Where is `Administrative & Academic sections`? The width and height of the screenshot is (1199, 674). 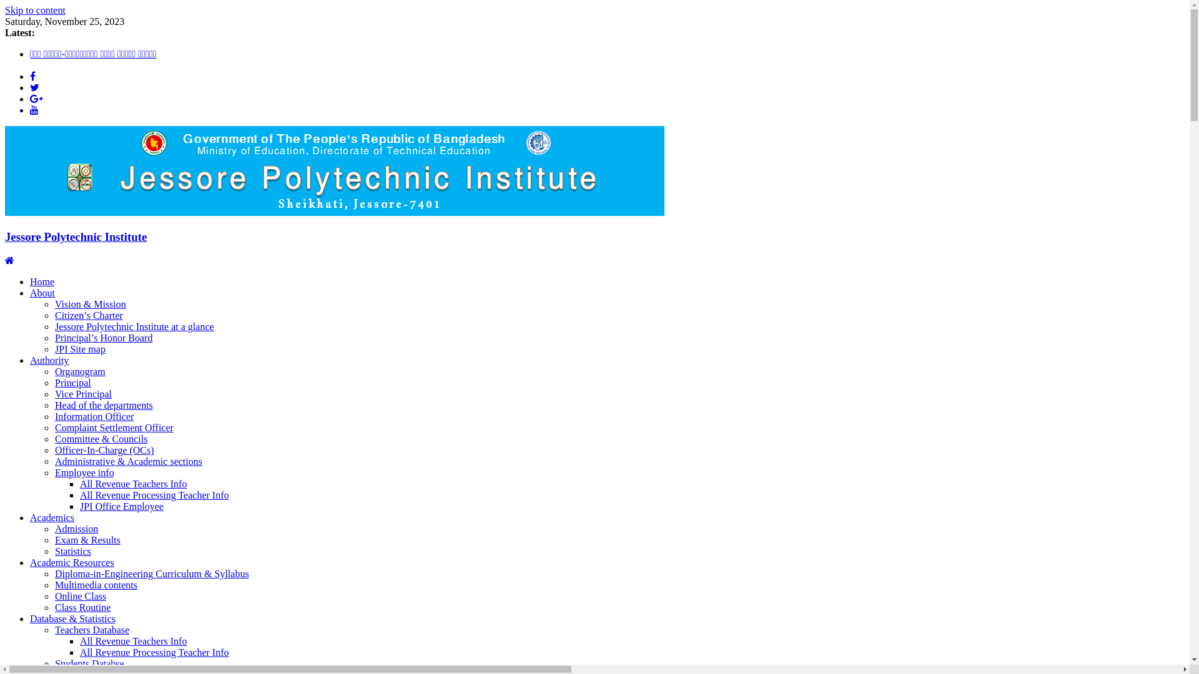 Administrative & Academic sections is located at coordinates (129, 461).